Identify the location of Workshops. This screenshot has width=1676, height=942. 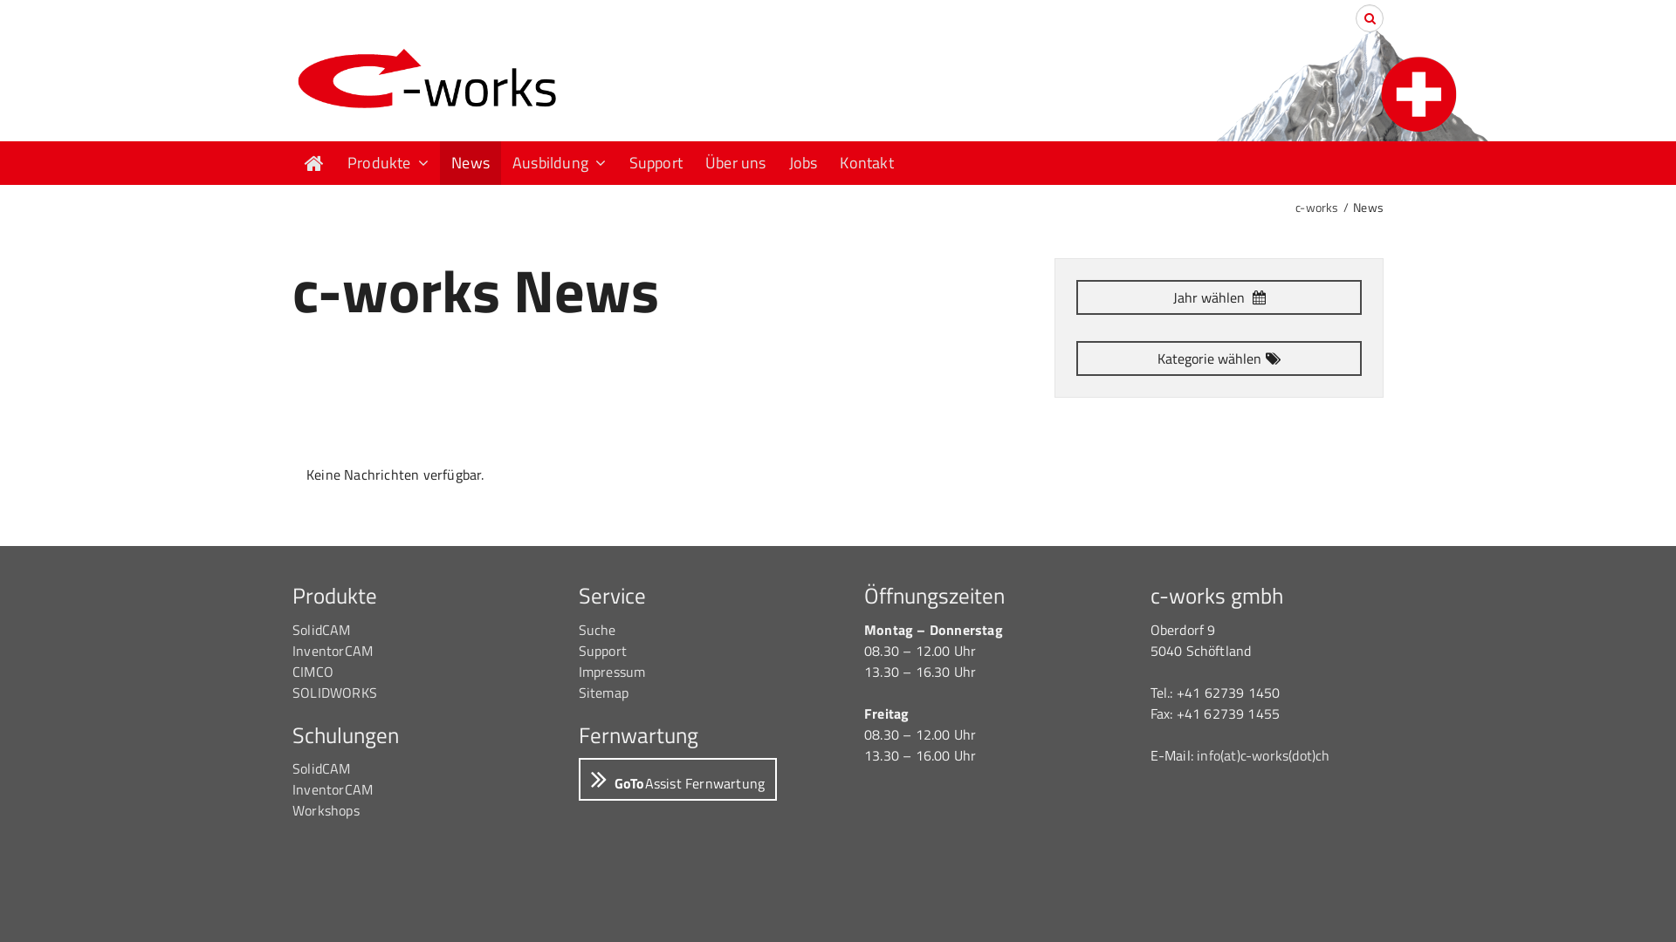
(326, 810).